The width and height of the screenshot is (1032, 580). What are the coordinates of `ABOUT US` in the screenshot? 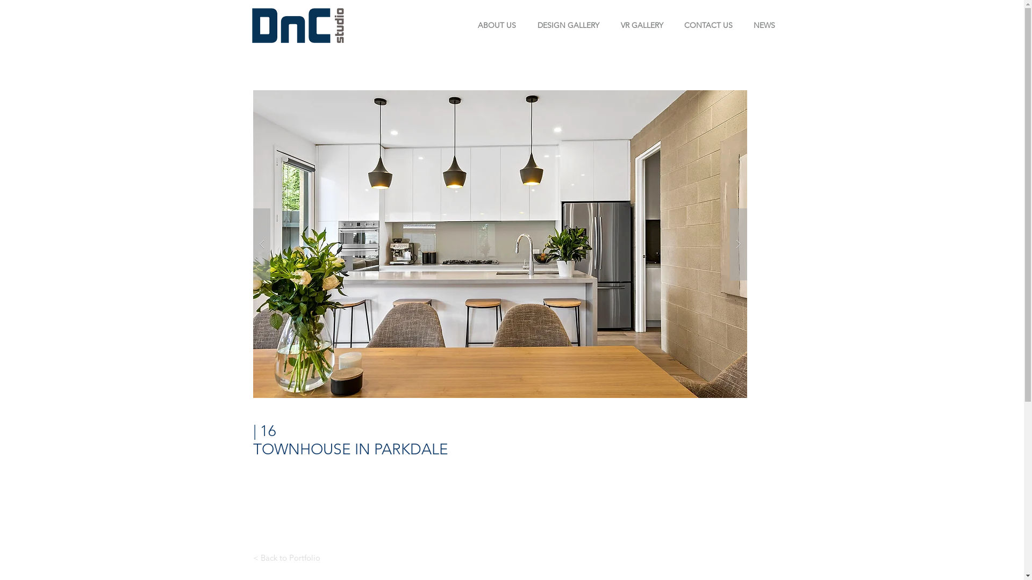 It's located at (497, 25).